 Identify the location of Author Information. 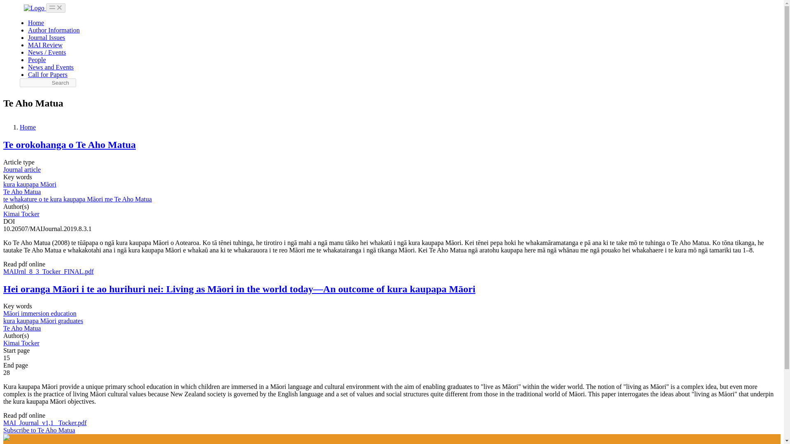
(53, 30).